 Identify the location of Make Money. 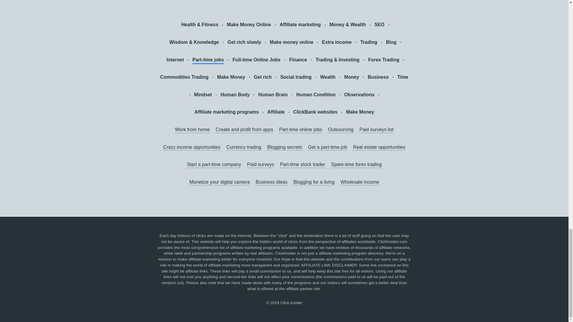
(231, 78).